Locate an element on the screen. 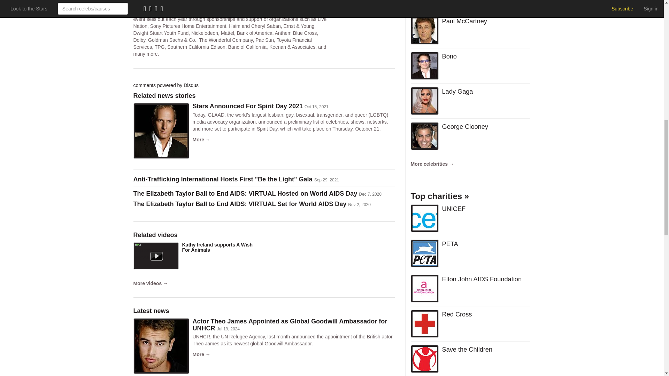 The image size is (669, 376). Kathy Ireland supports A Wish For Animals is located at coordinates (217, 247).